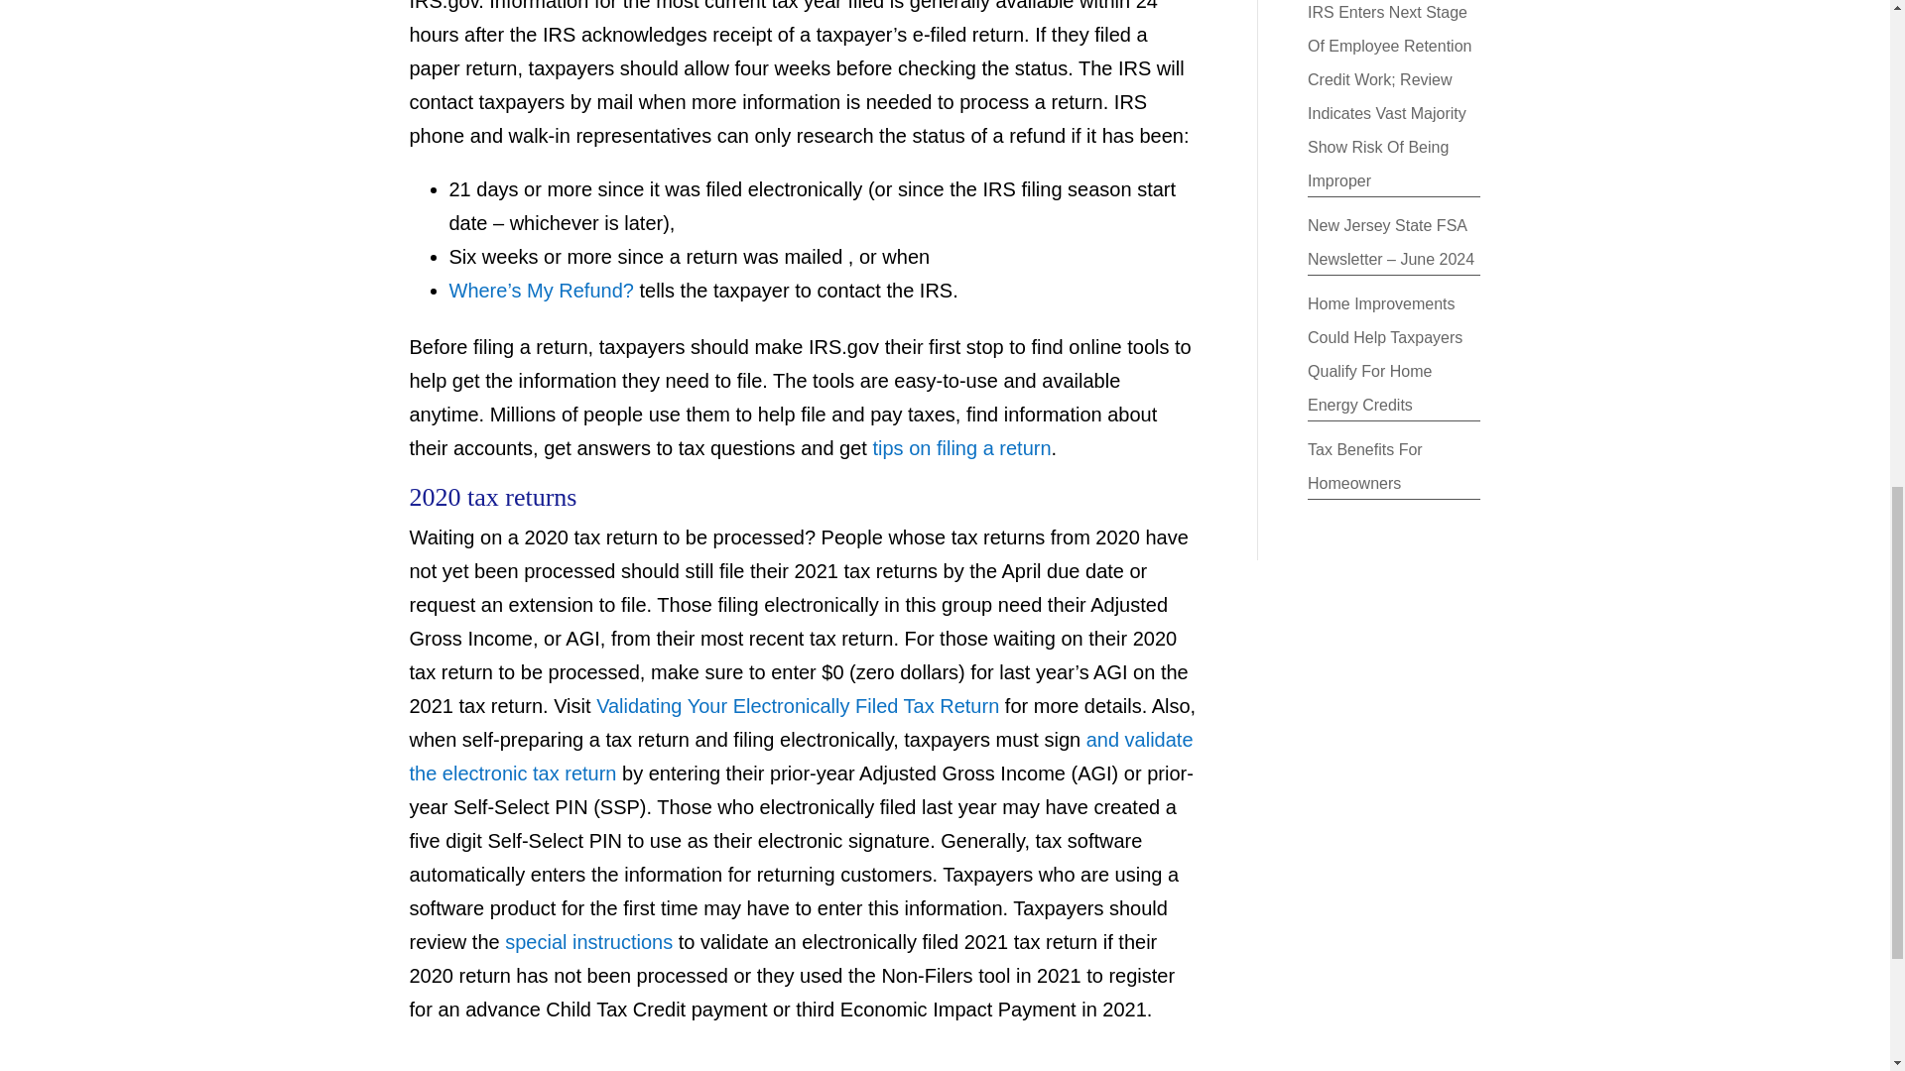 Image resolution: width=1905 pixels, height=1071 pixels. Describe the element at coordinates (961, 448) in the screenshot. I see `tips on filing a return` at that location.